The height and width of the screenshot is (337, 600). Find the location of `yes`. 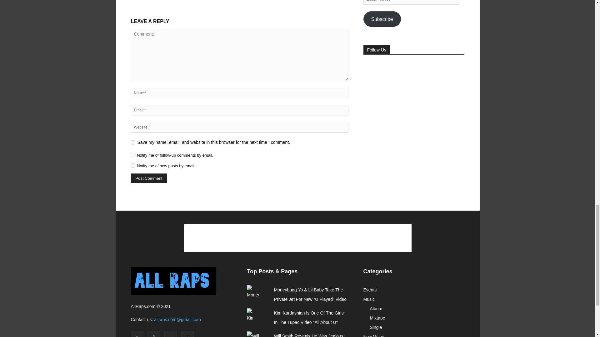

yes is located at coordinates (132, 142).